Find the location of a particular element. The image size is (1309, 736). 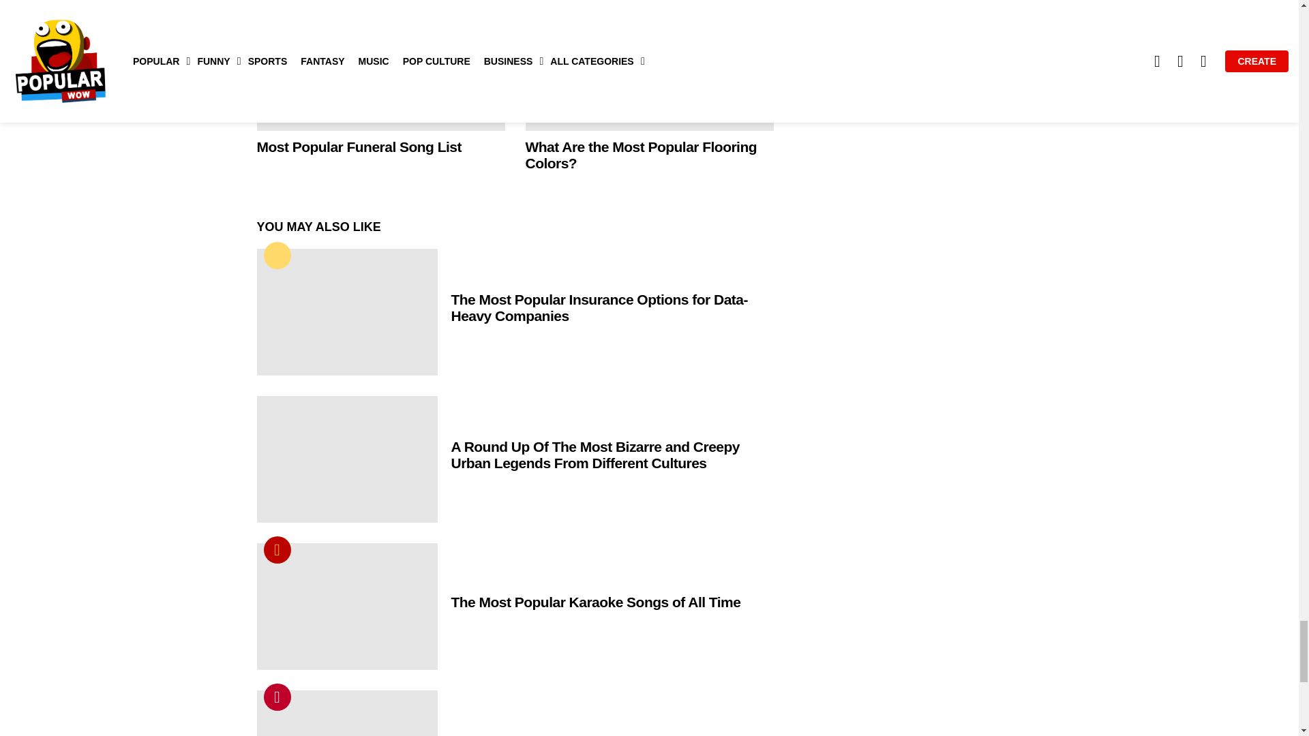

Most Popular Funeral Song List is located at coordinates (380, 65).